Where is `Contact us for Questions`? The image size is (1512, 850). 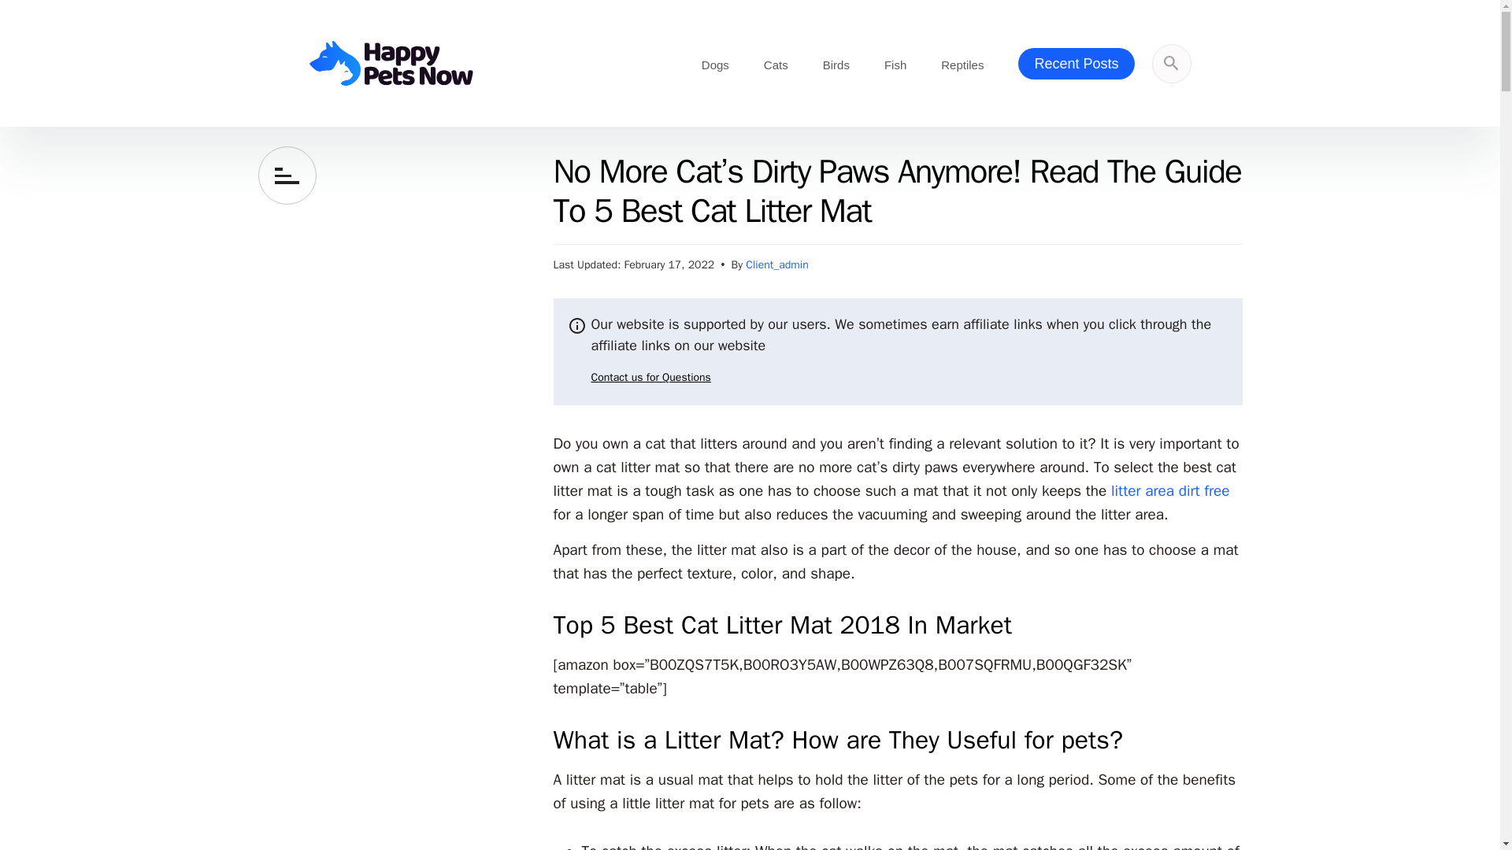
Contact us for Questions is located at coordinates (639, 378).